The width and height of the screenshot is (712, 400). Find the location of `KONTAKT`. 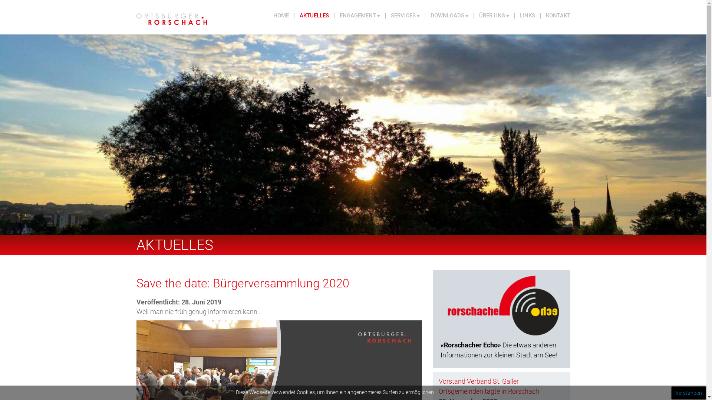

KONTAKT is located at coordinates (556, 16).